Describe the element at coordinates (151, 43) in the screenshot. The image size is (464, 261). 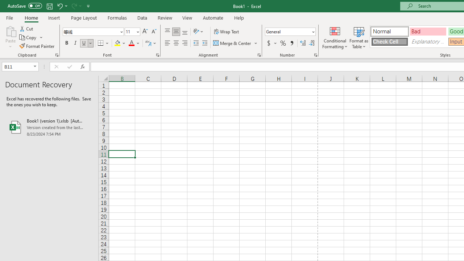
I see `Show Phonetic Field` at that location.